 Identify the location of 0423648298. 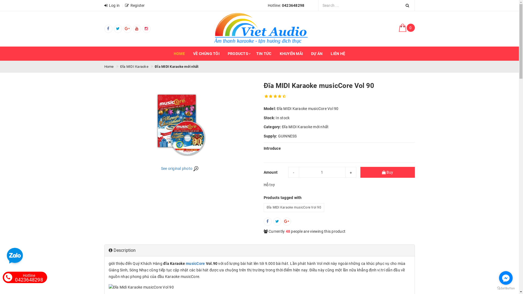
(293, 5).